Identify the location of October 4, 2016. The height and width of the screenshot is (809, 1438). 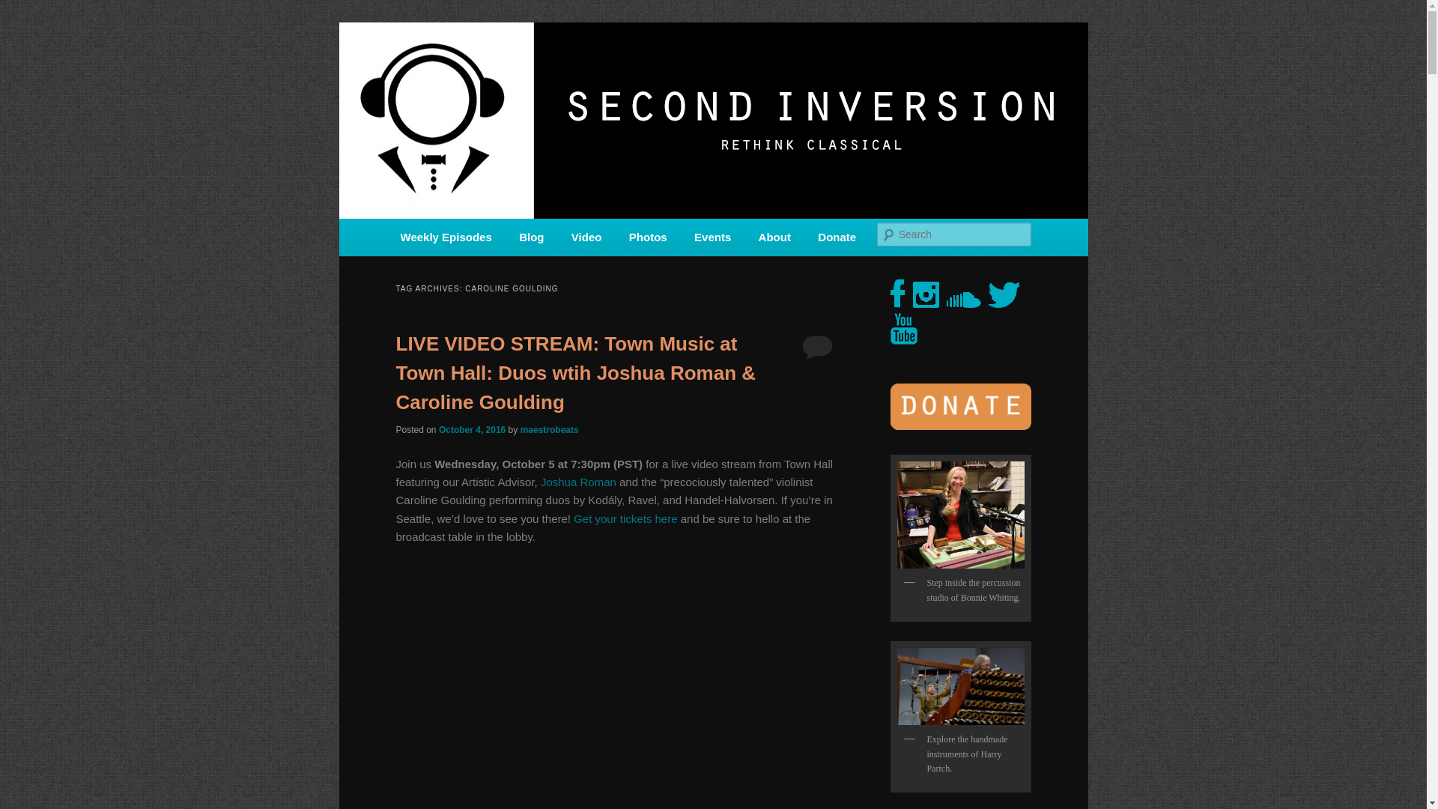
(472, 430).